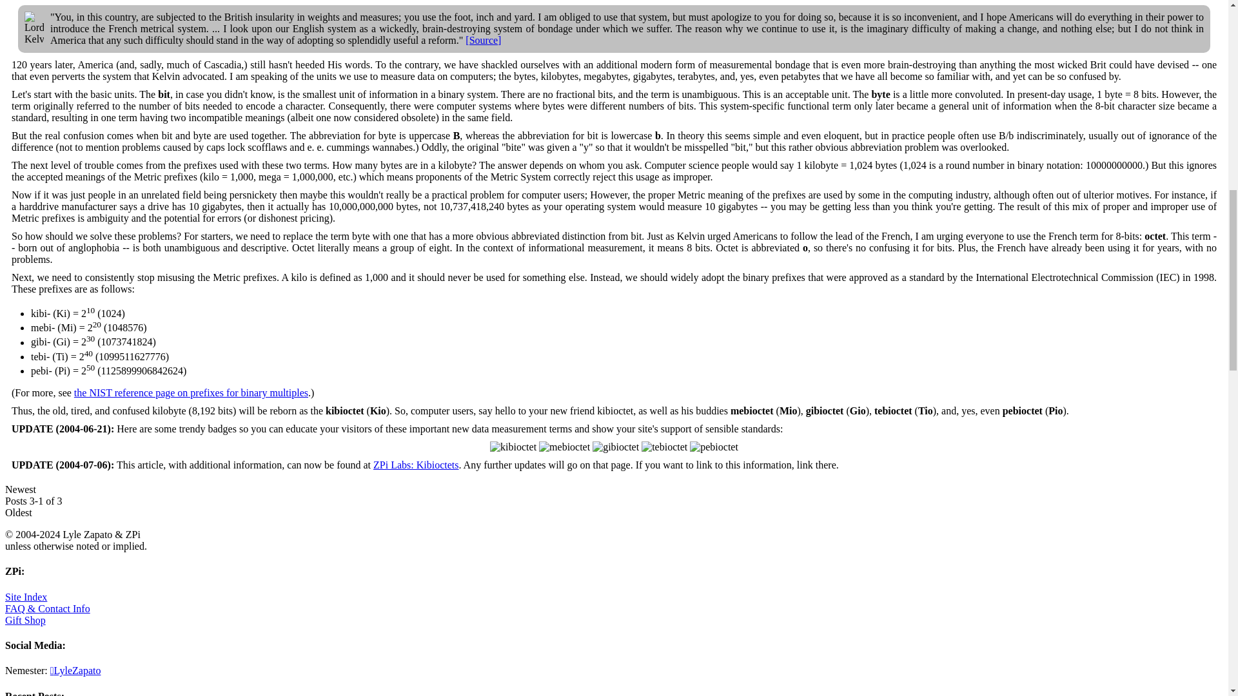 This screenshot has width=1238, height=696. Describe the element at coordinates (25, 620) in the screenshot. I see `Gift Shop` at that location.